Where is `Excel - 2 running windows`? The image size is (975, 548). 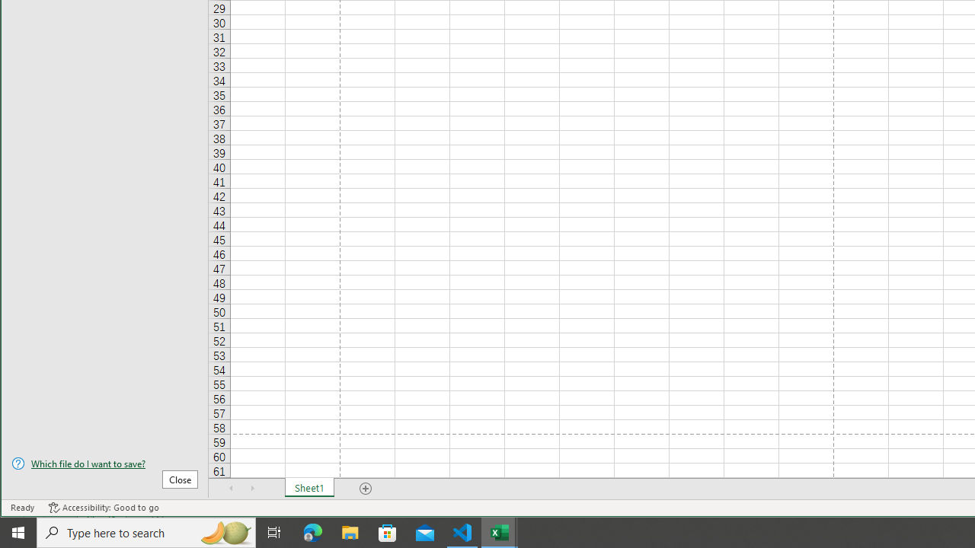
Excel - 2 running windows is located at coordinates (500, 533).